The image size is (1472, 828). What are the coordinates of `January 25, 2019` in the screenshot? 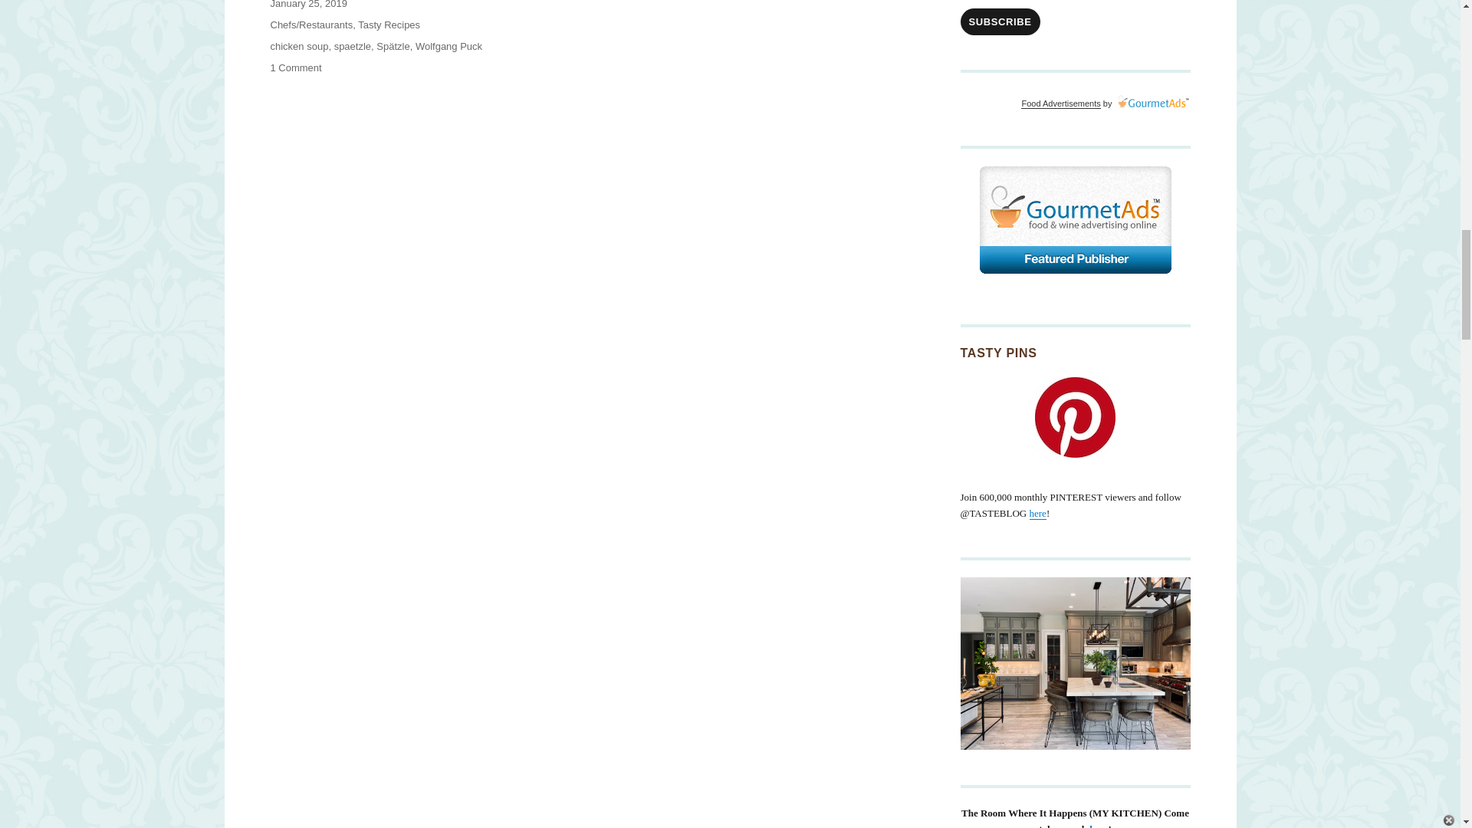 It's located at (307, 5).